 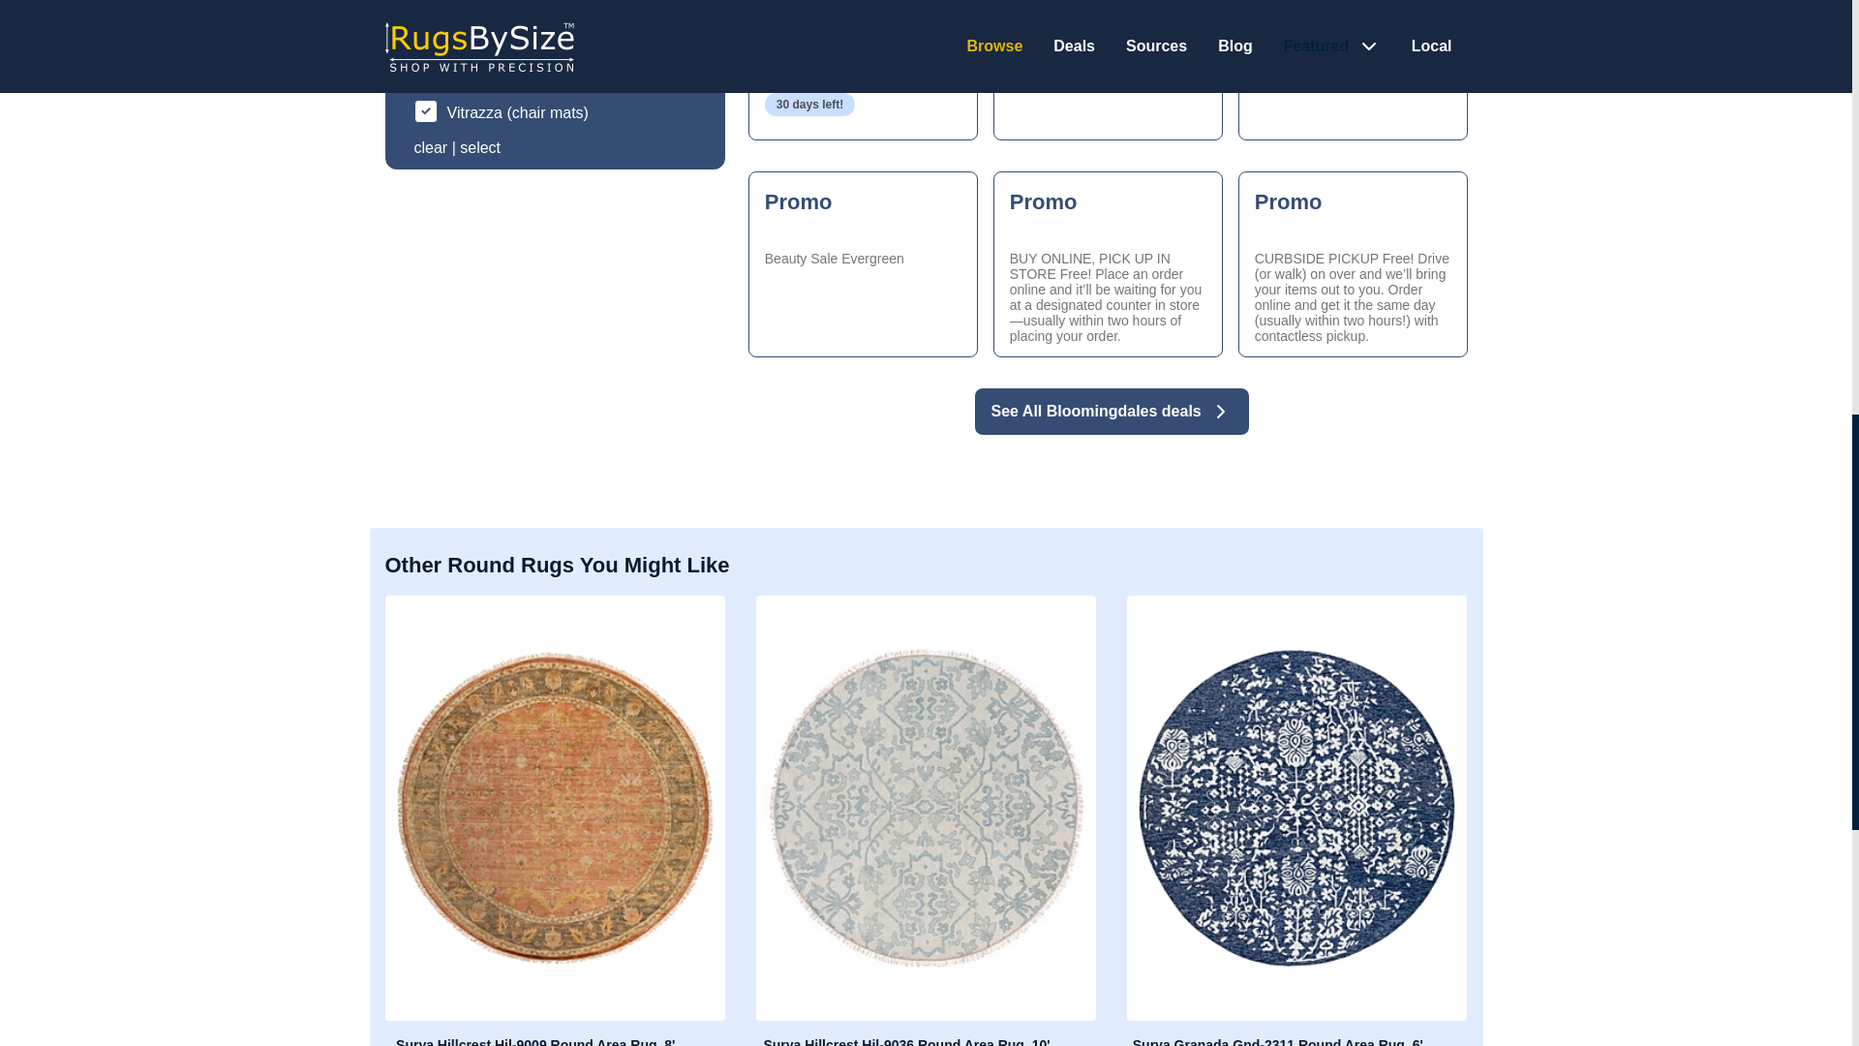 What do you see at coordinates (863, 70) in the screenshot?
I see `clear` at bounding box center [863, 70].